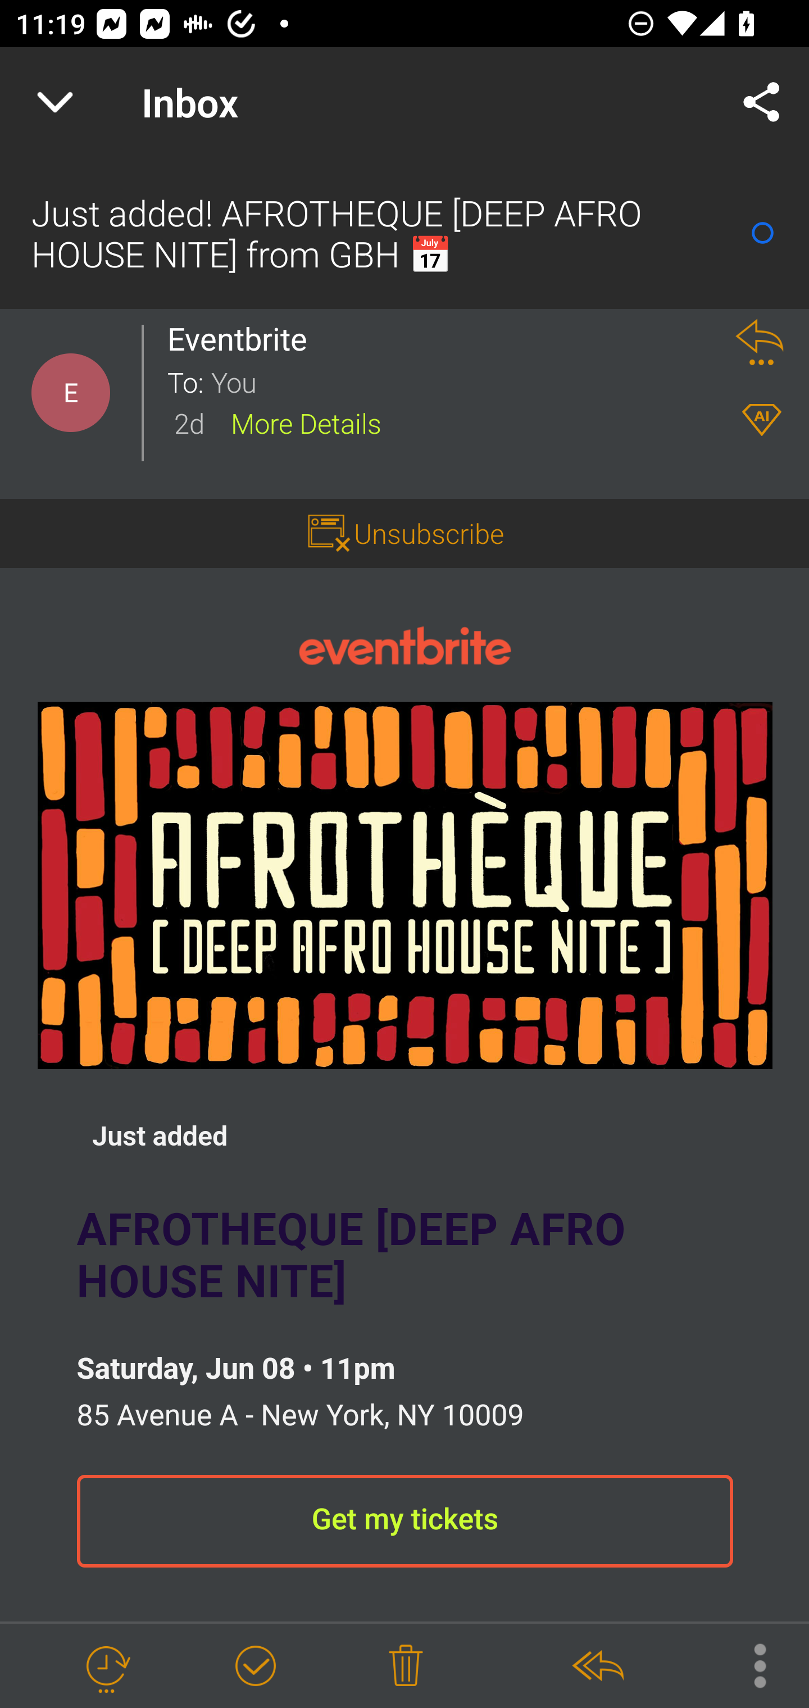 This screenshot has height=1708, width=809. What do you see at coordinates (749, 1664) in the screenshot?
I see `More Options` at bounding box center [749, 1664].